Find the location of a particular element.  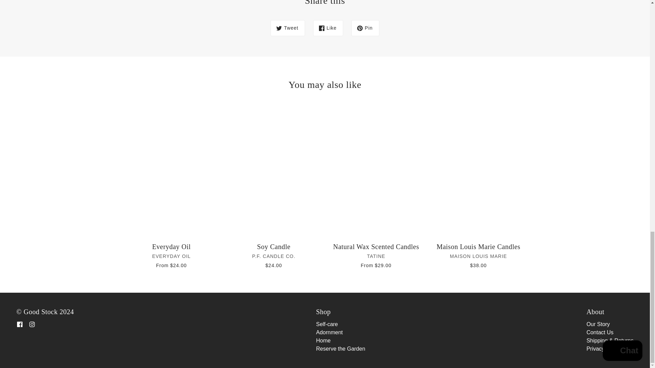

Adornment is located at coordinates (329, 332).